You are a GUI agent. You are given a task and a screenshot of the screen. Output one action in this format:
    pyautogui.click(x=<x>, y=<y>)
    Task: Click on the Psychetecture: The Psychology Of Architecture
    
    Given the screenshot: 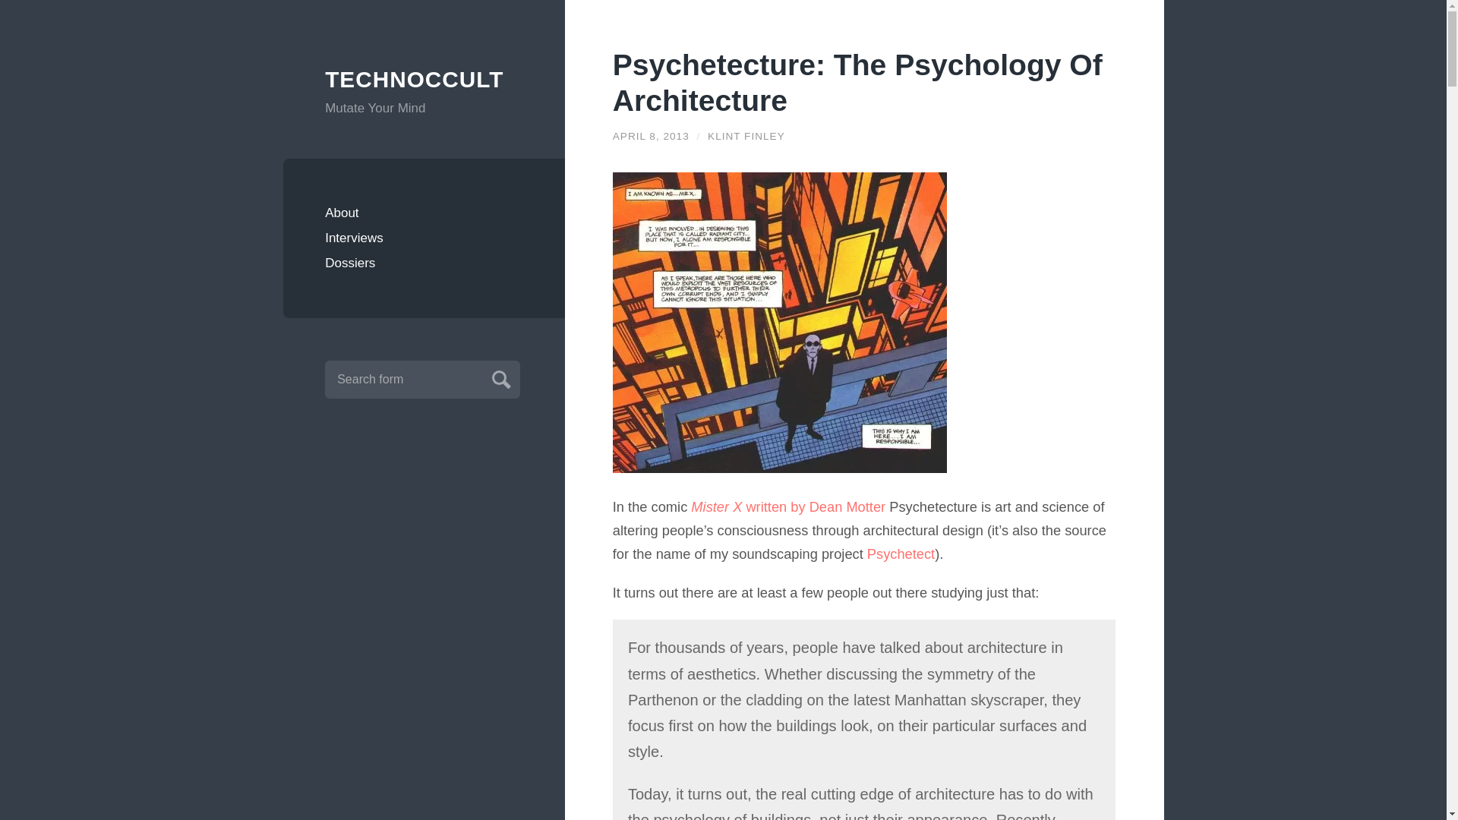 What is the action you would take?
    pyautogui.click(x=651, y=135)
    